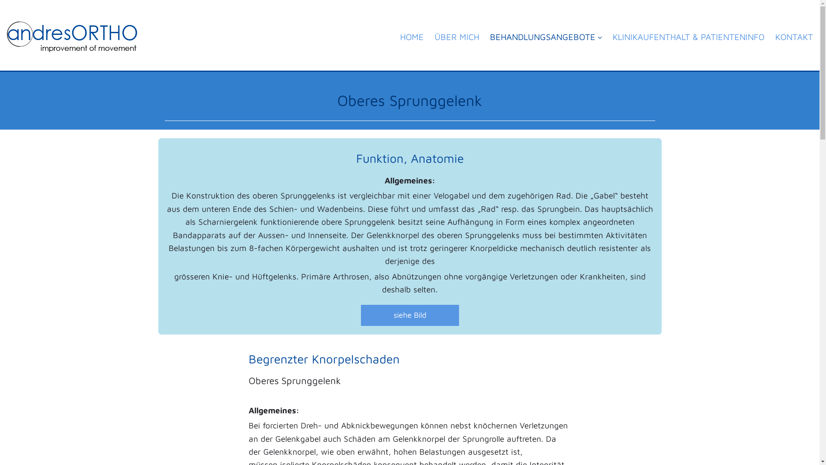 The width and height of the screenshot is (826, 465). I want to click on KONTAKT, so click(794, 41).